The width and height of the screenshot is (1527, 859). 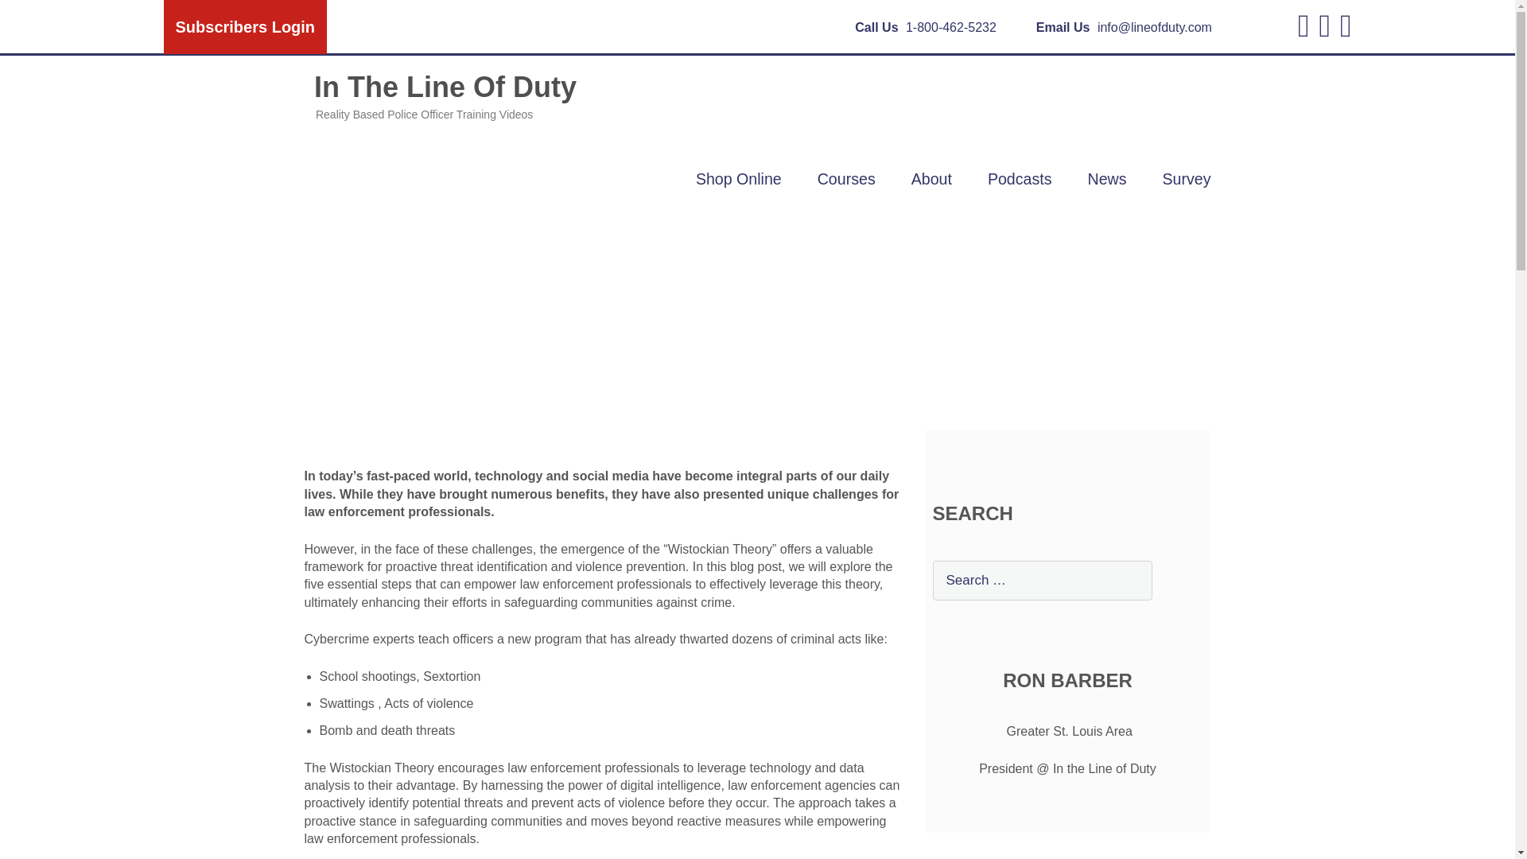 What do you see at coordinates (846, 178) in the screenshot?
I see `Courses` at bounding box center [846, 178].